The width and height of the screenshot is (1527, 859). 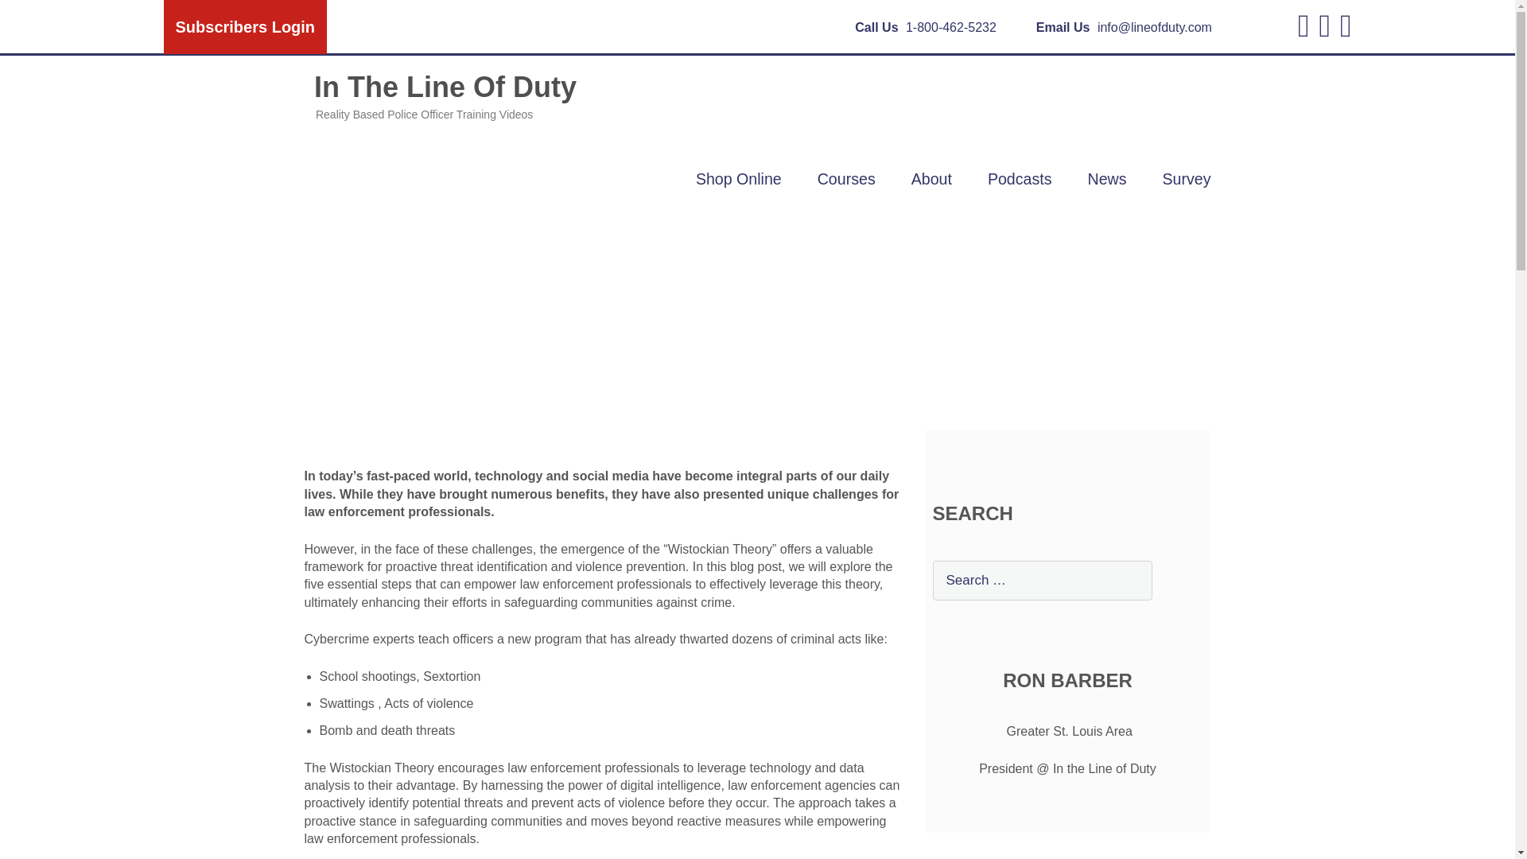 What do you see at coordinates (846, 178) in the screenshot?
I see `Courses` at bounding box center [846, 178].